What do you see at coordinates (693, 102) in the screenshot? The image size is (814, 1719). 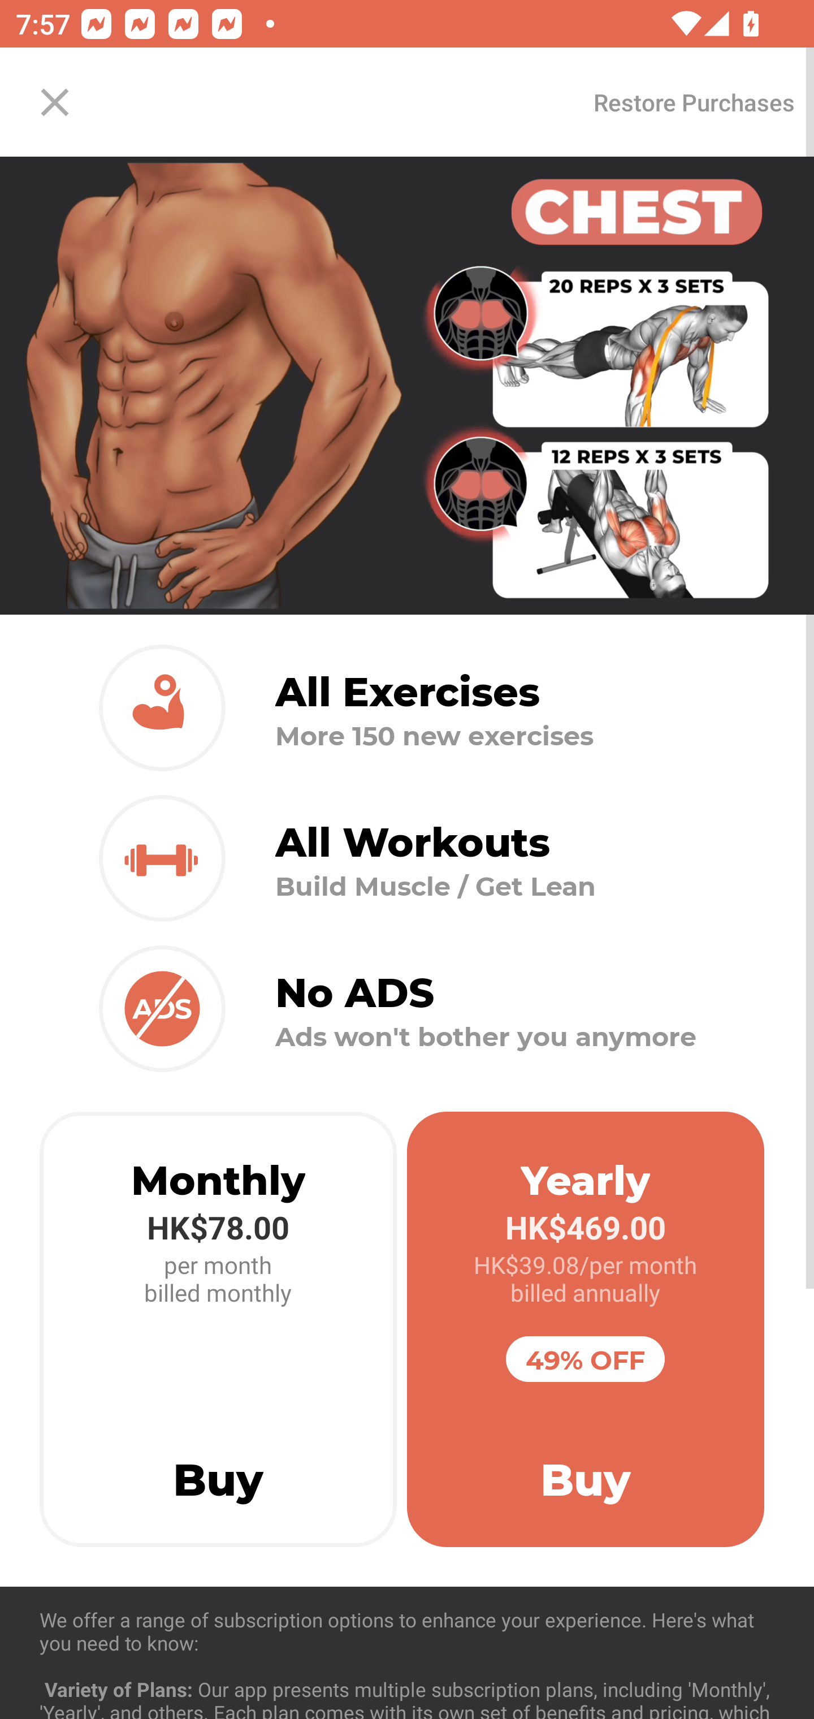 I see `Restore Purchases` at bounding box center [693, 102].